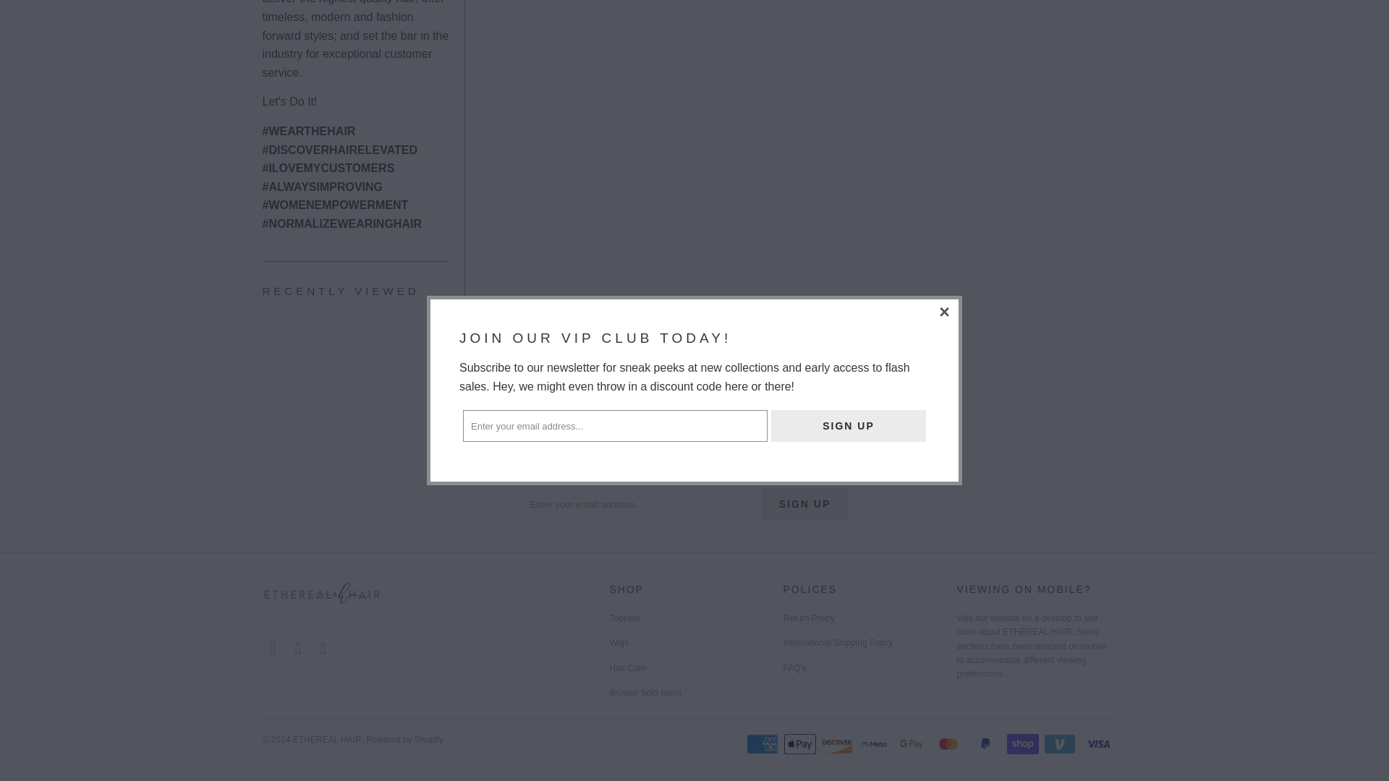 The width and height of the screenshot is (1389, 781). What do you see at coordinates (764, 744) in the screenshot?
I see `American Express` at bounding box center [764, 744].